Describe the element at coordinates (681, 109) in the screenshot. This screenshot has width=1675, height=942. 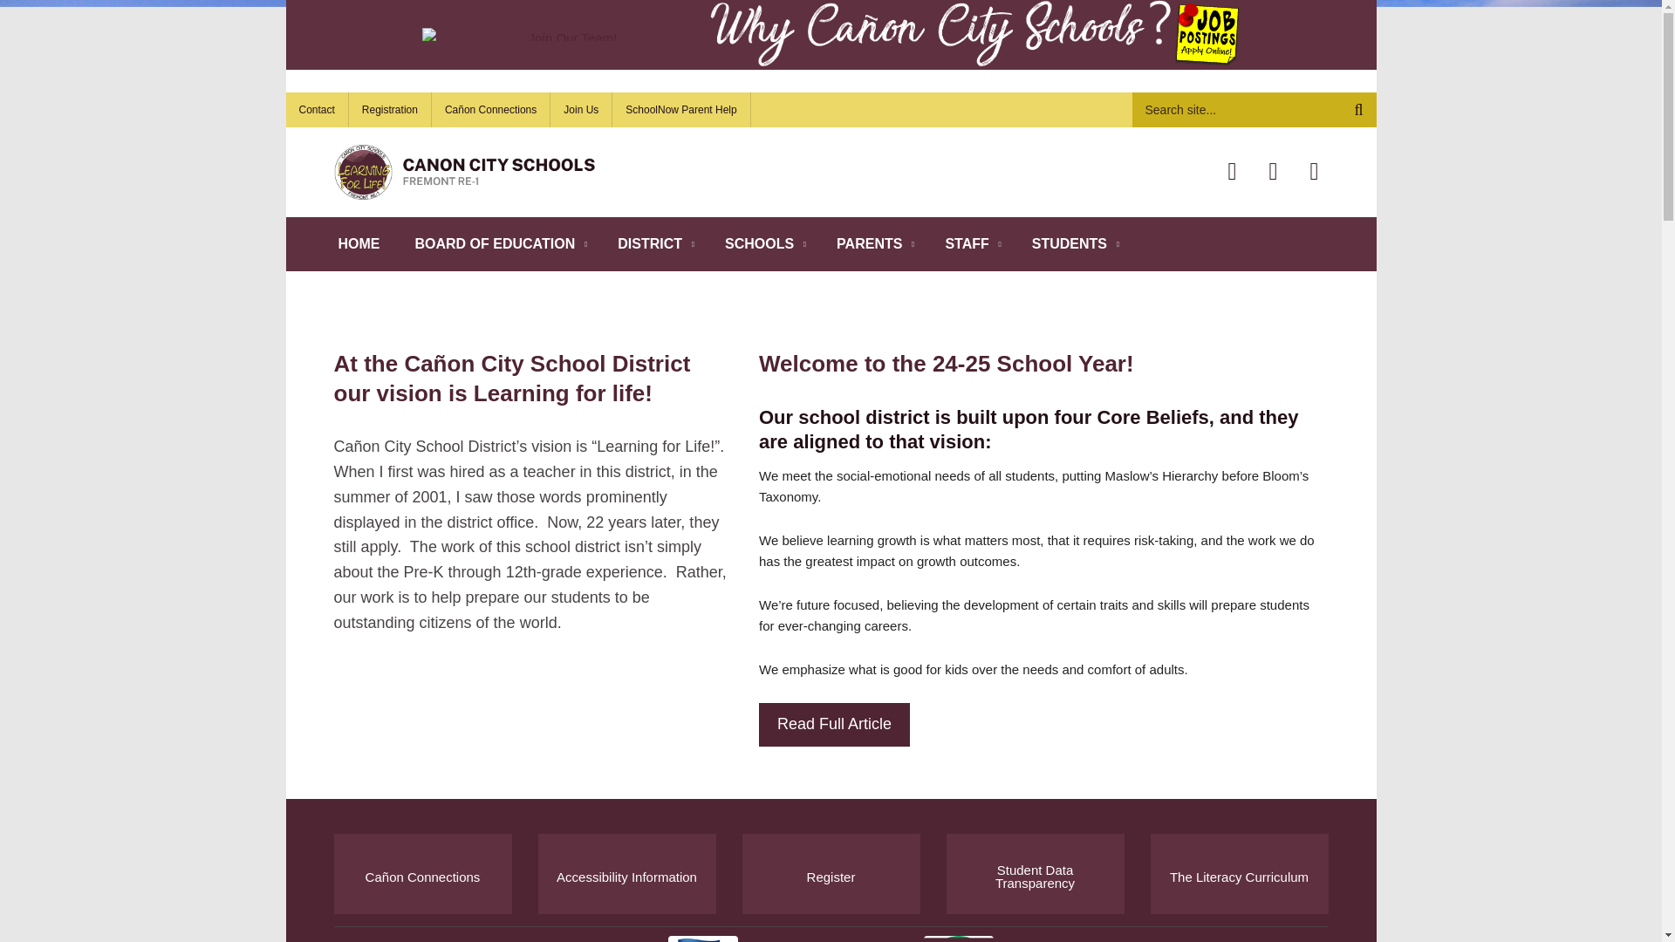
I see `SchoolNow Parent Help` at that location.